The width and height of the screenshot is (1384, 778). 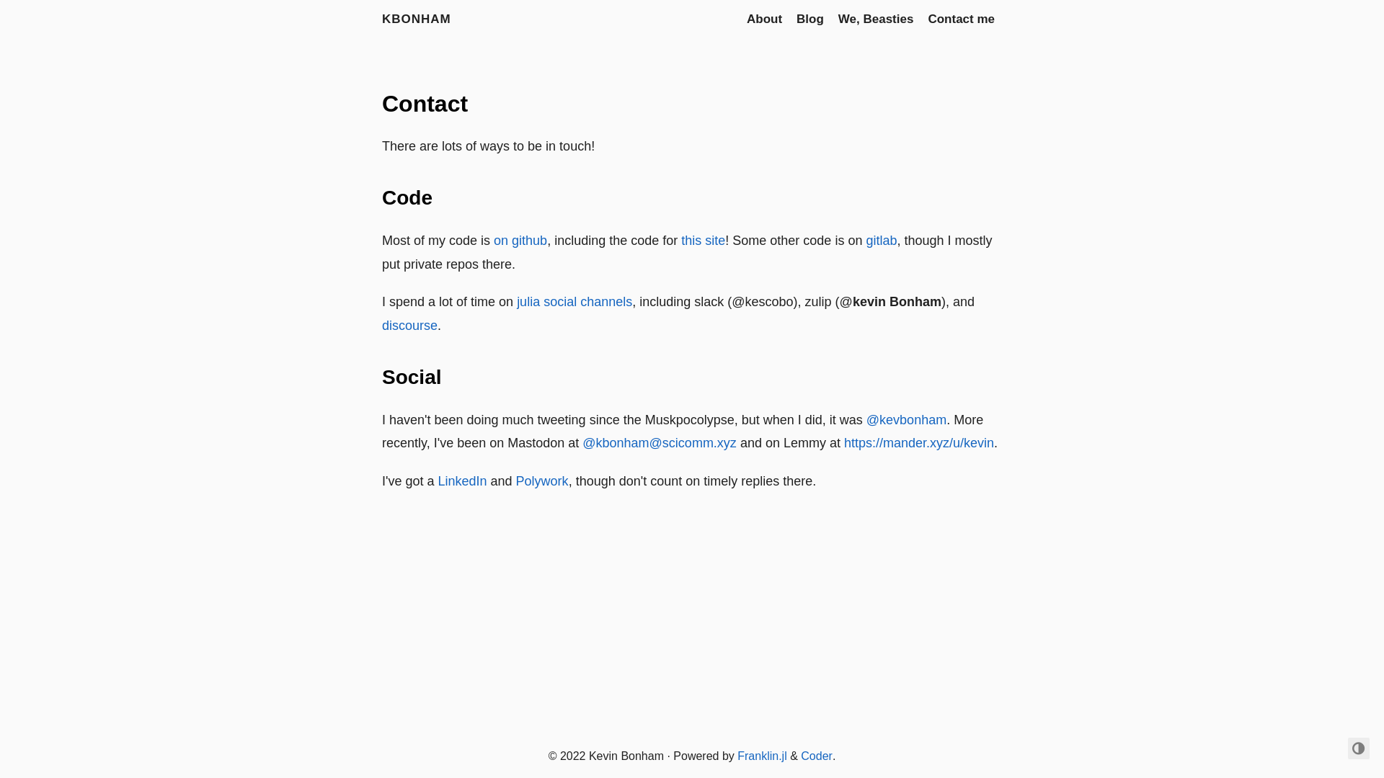 What do you see at coordinates (704, 241) in the screenshot?
I see `this site` at bounding box center [704, 241].